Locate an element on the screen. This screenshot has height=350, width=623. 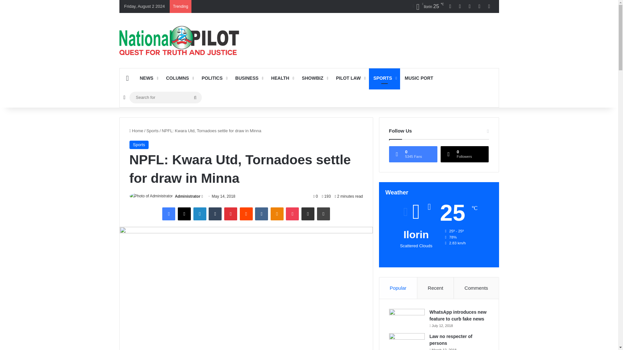
Search for is located at coordinates (165, 97).